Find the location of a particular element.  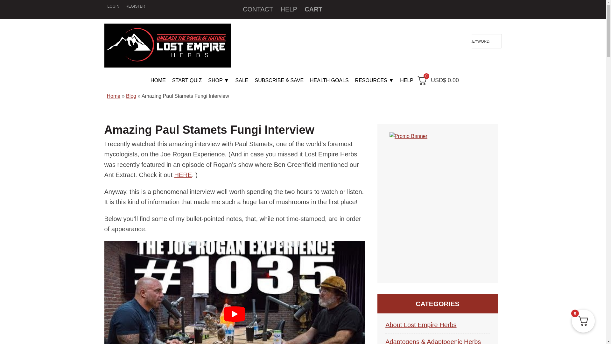

REGISTER is located at coordinates (136, 6).